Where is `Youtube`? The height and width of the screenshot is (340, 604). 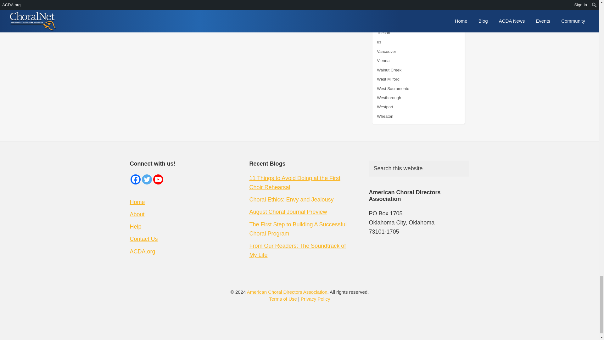
Youtube is located at coordinates (158, 179).